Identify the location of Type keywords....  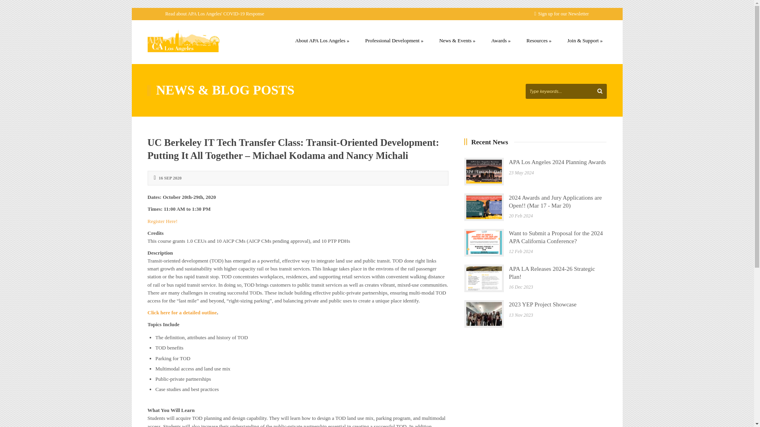
(566, 91).